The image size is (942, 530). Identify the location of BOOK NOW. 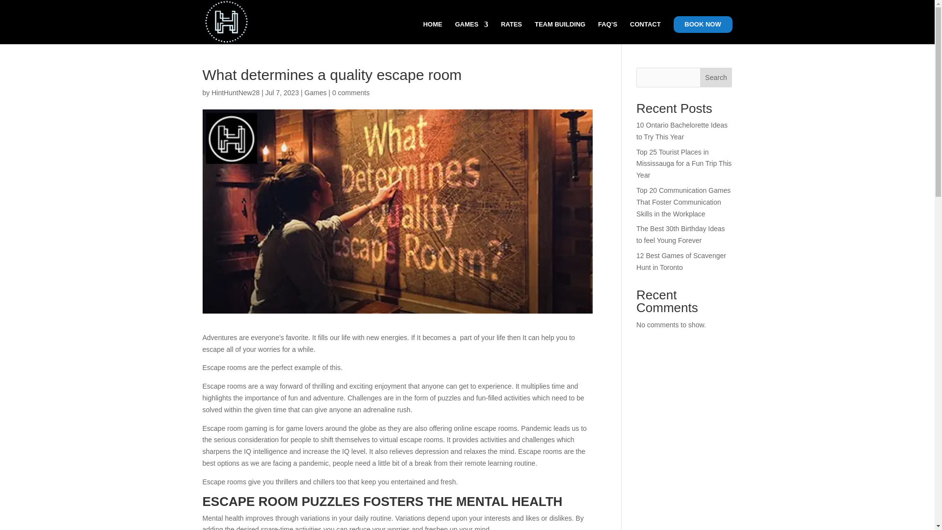
(703, 25).